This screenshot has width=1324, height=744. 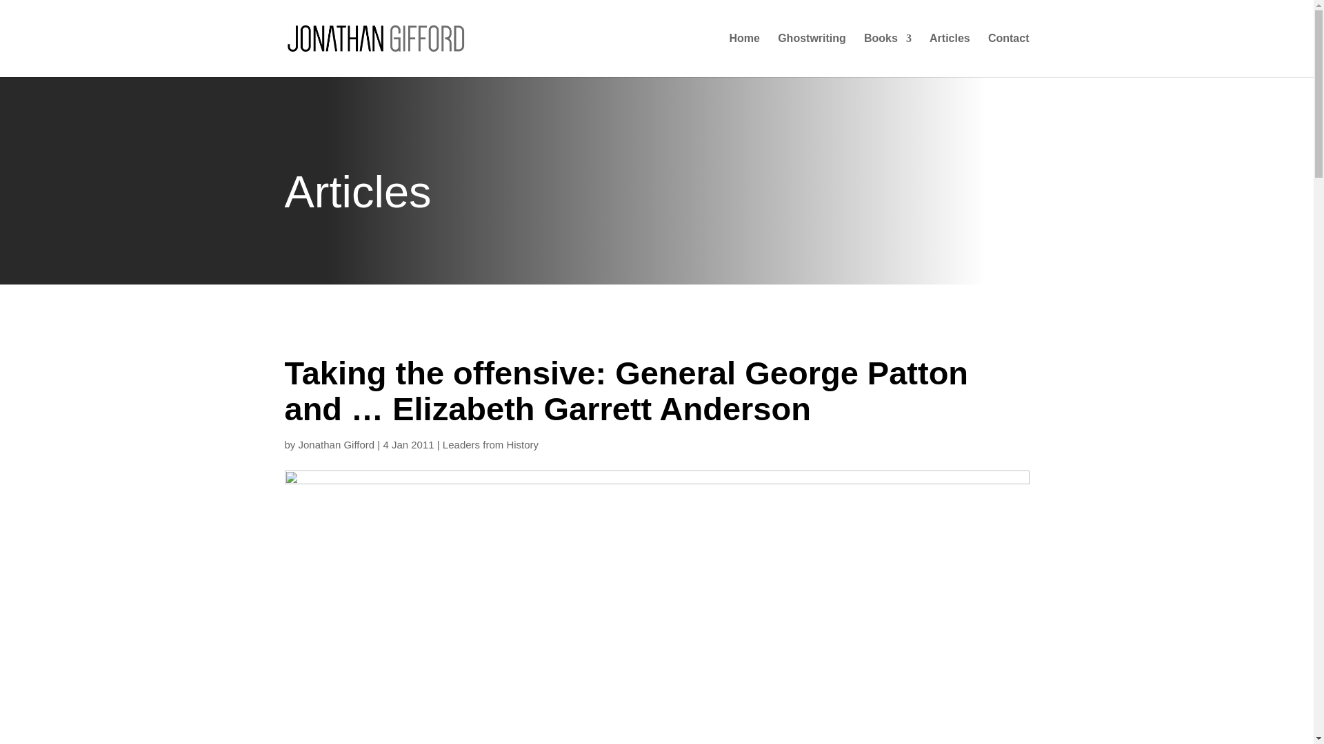 What do you see at coordinates (490, 445) in the screenshot?
I see `Leaders from History` at bounding box center [490, 445].